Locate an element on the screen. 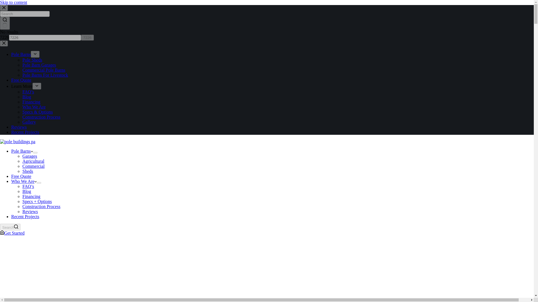  Recent Projects is located at coordinates (25, 132).